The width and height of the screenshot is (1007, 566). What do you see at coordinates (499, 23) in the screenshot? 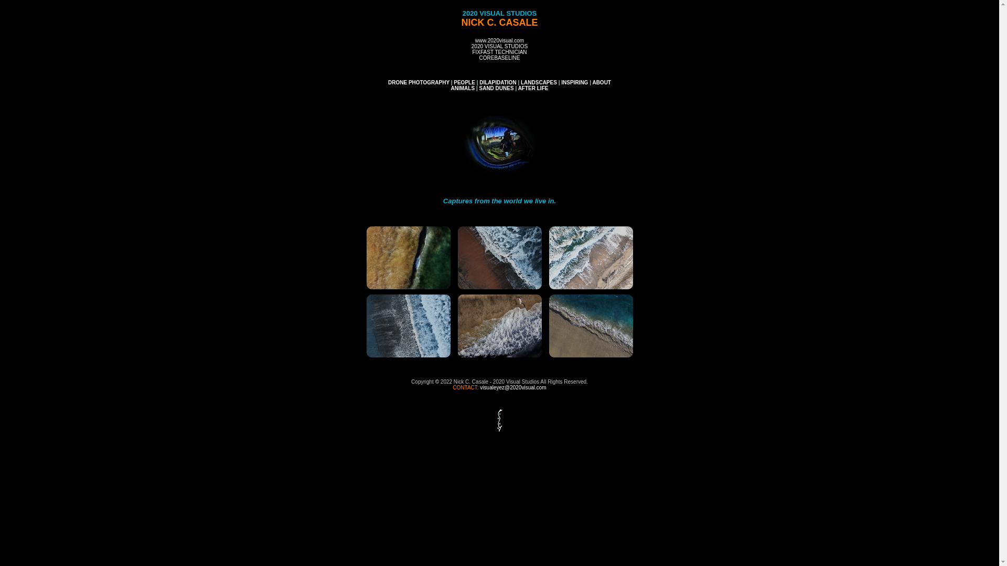
I see `NICK C. CASALE` at bounding box center [499, 23].